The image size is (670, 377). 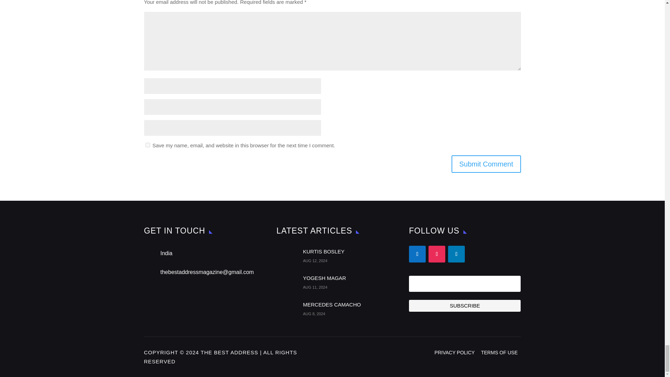 What do you see at coordinates (456, 254) in the screenshot?
I see `Follow on LinkedIn` at bounding box center [456, 254].